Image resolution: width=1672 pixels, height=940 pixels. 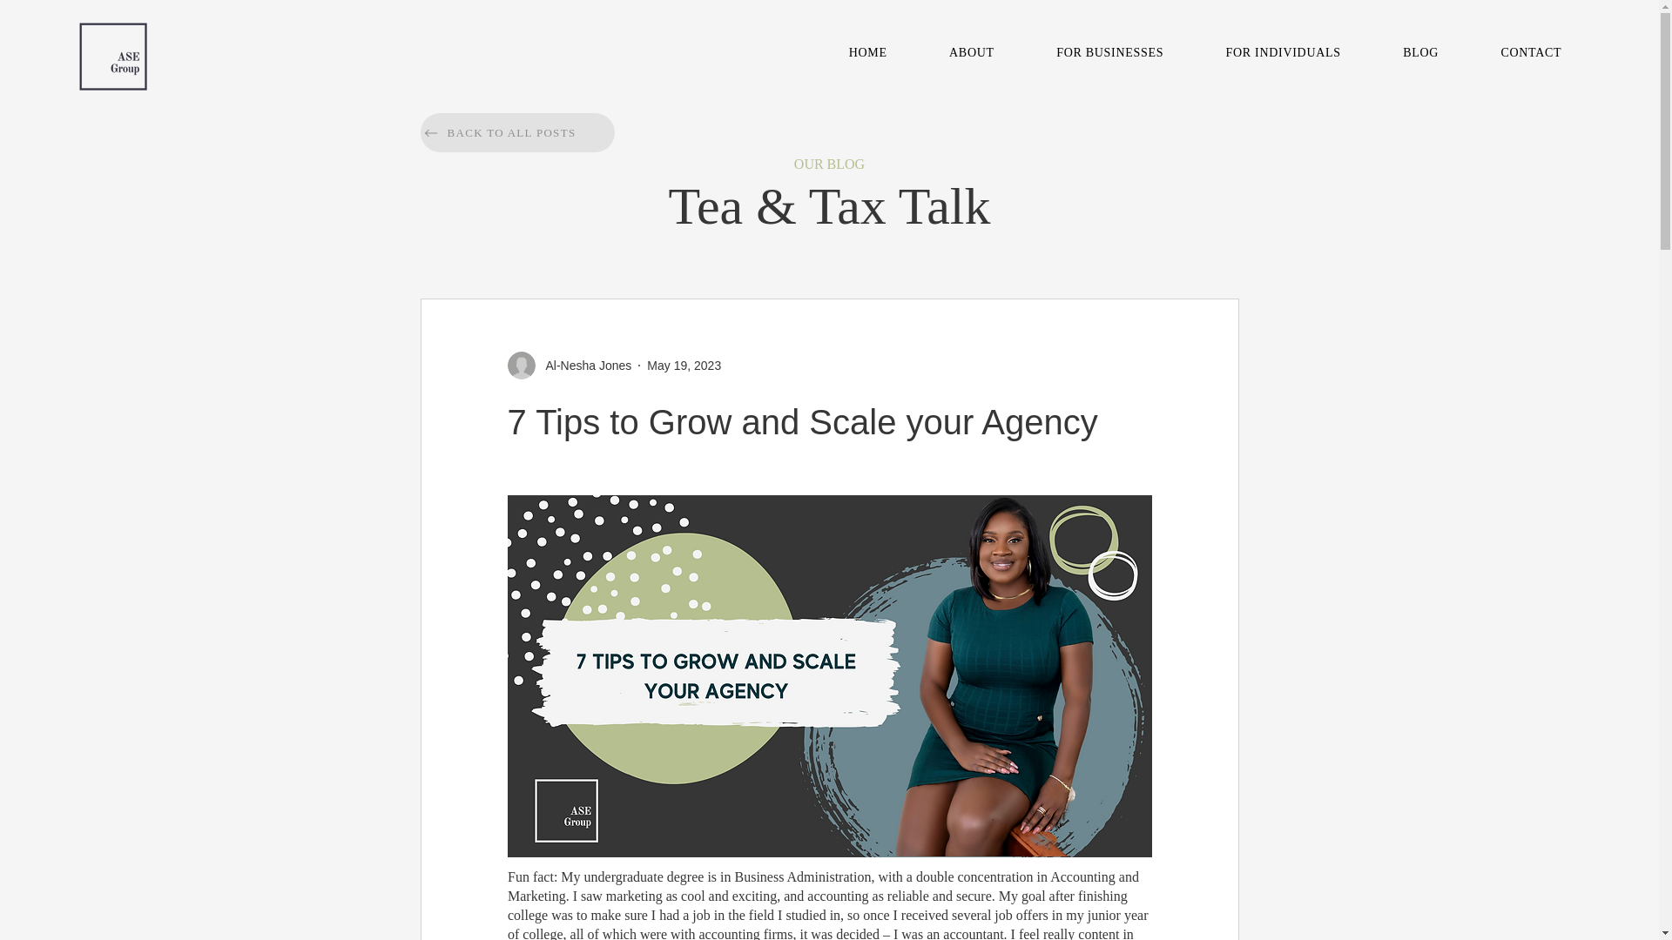 What do you see at coordinates (113, 56) in the screenshot?
I see `1.png` at bounding box center [113, 56].